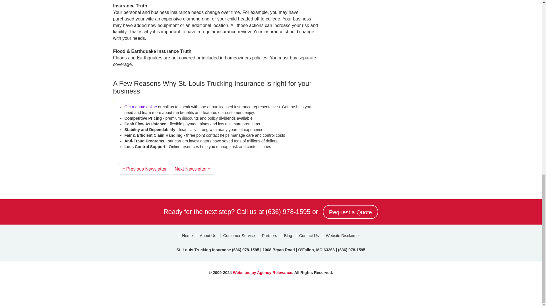 The height and width of the screenshot is (307, 546). Describe the element at coordinates (343, 235) in the screenshot. I see `Website Disclaimer` at that location.